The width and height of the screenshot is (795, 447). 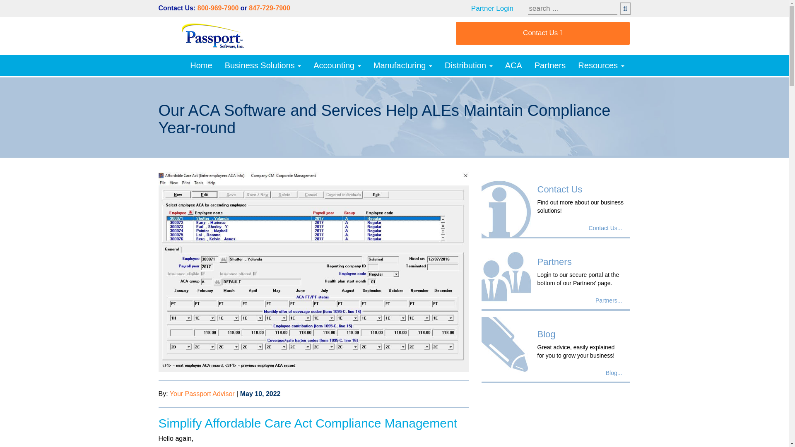 I want to click on Partners, so click(x=550, y=65).